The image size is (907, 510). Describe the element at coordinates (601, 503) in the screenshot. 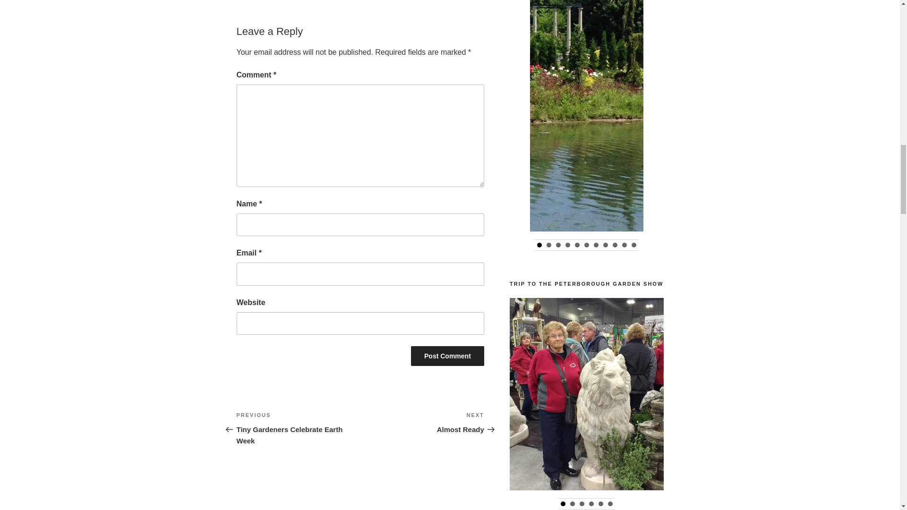

I see `5` at that location.